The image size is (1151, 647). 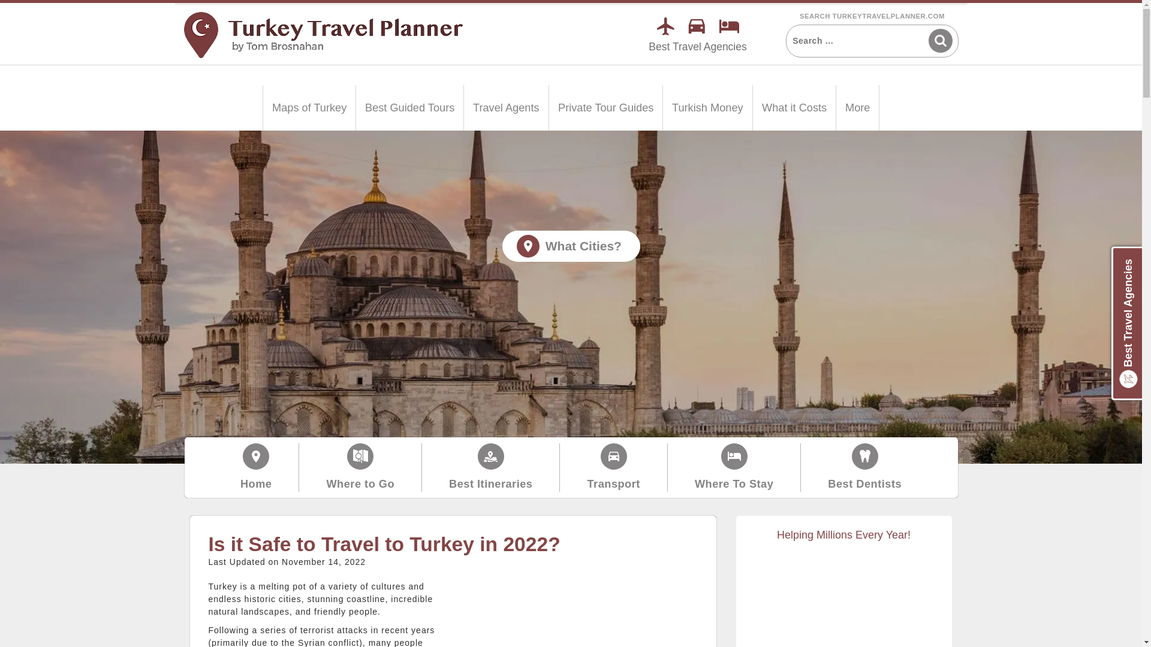 I want to click on Turkish Money, so click(x=707, y=108).